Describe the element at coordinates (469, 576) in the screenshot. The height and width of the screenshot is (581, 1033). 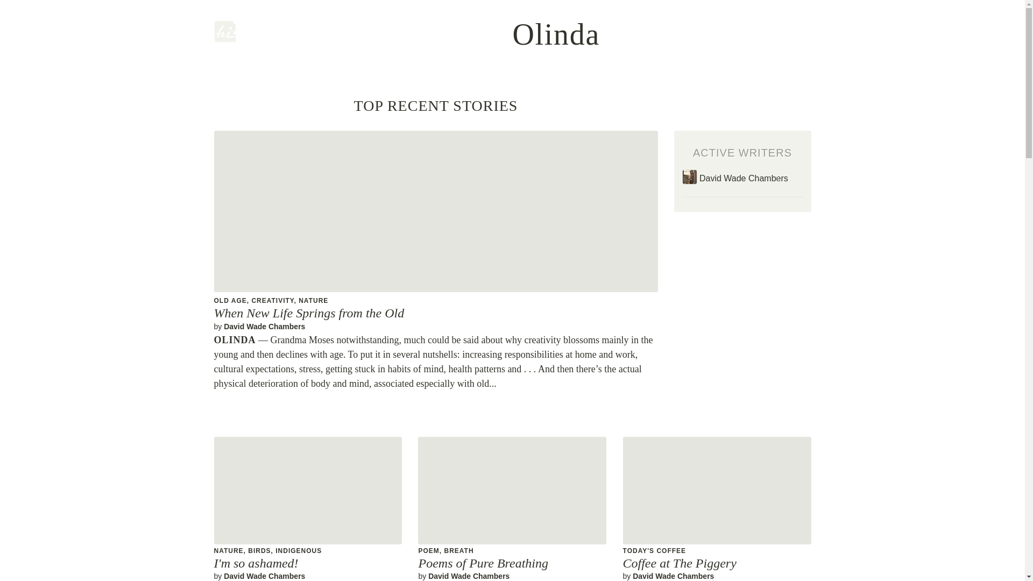
I see `David Wade Chambers` at that location.